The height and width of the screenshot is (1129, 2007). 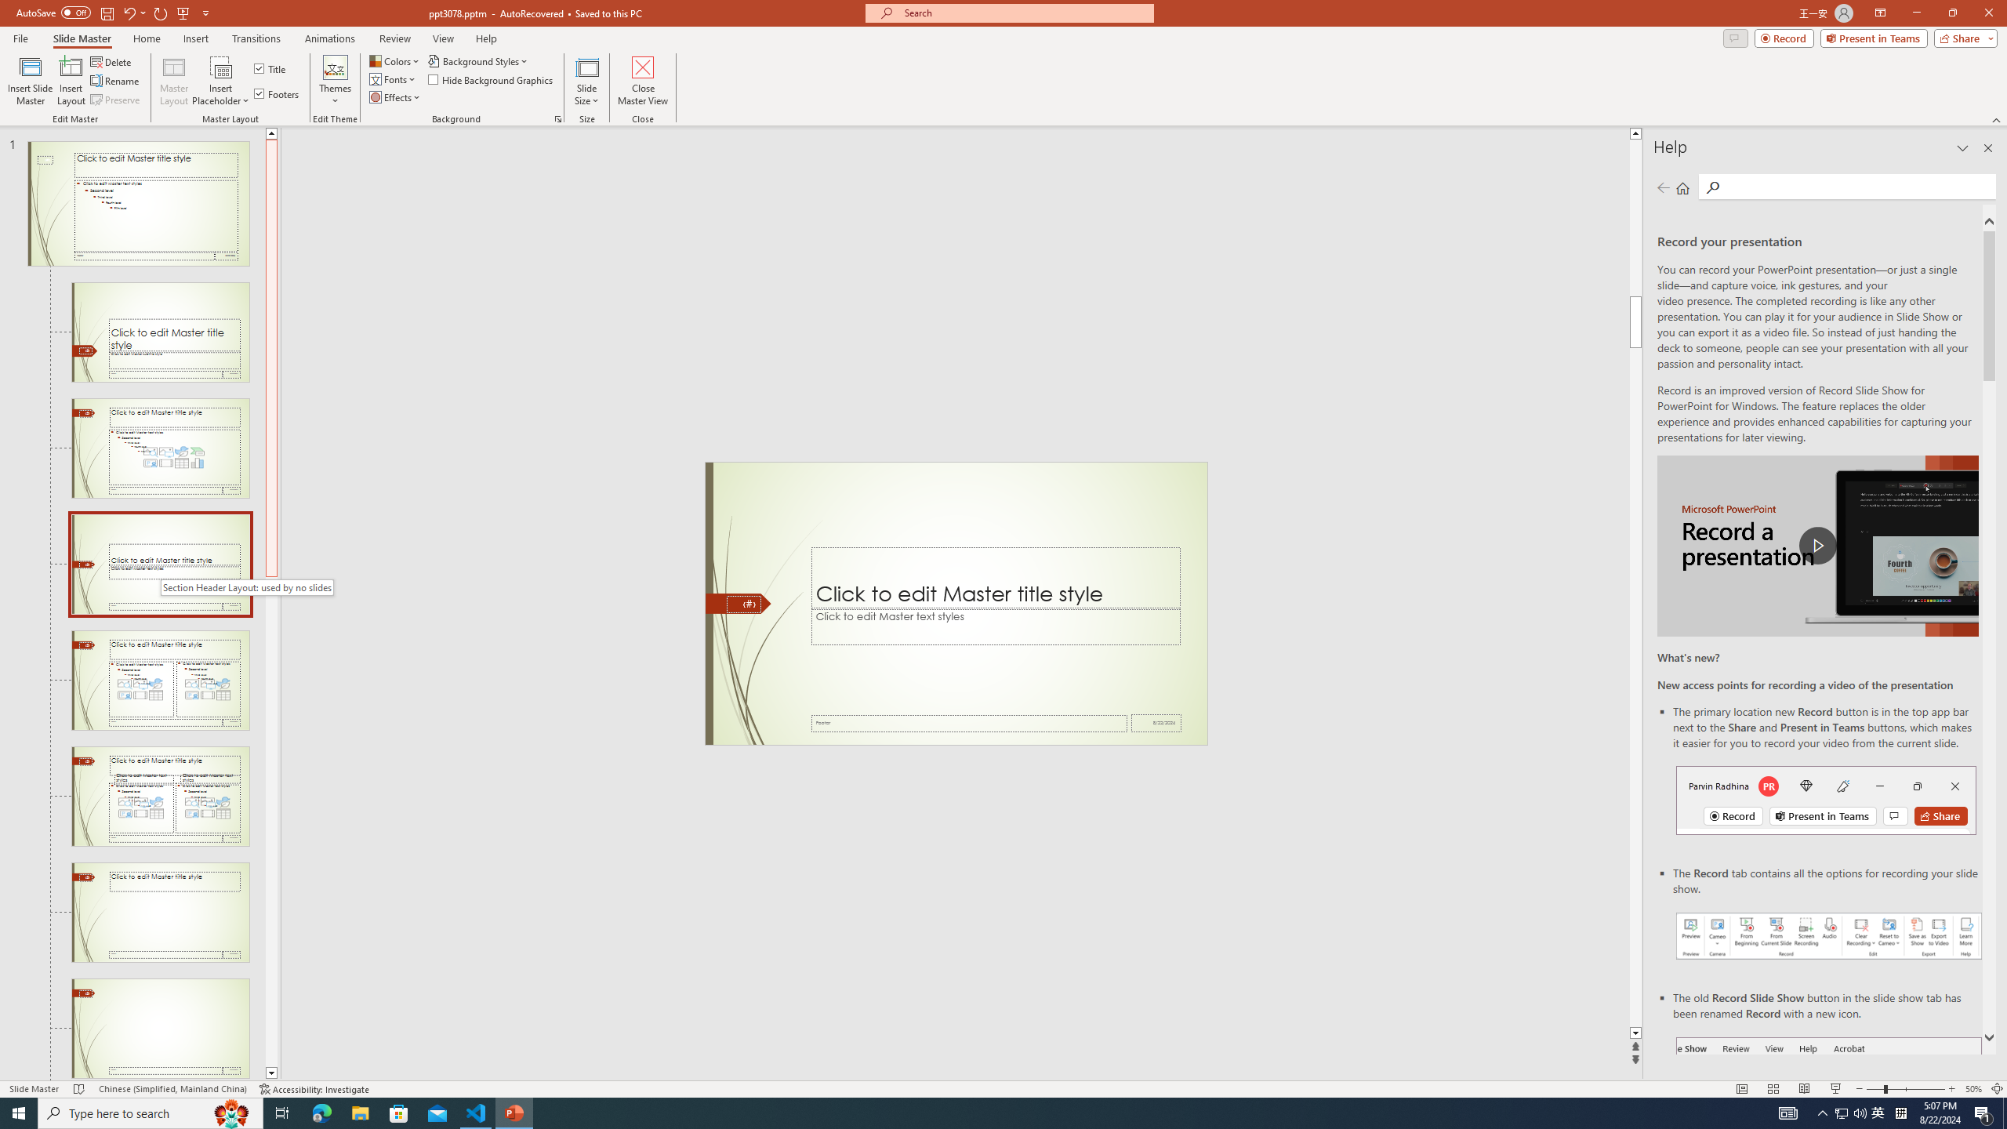 What do you see at coordinates (160, 332) in the screenshot?
I see `Slide Title Slide Layout: used by slide(s) 1` at bounding box center [160, 332].